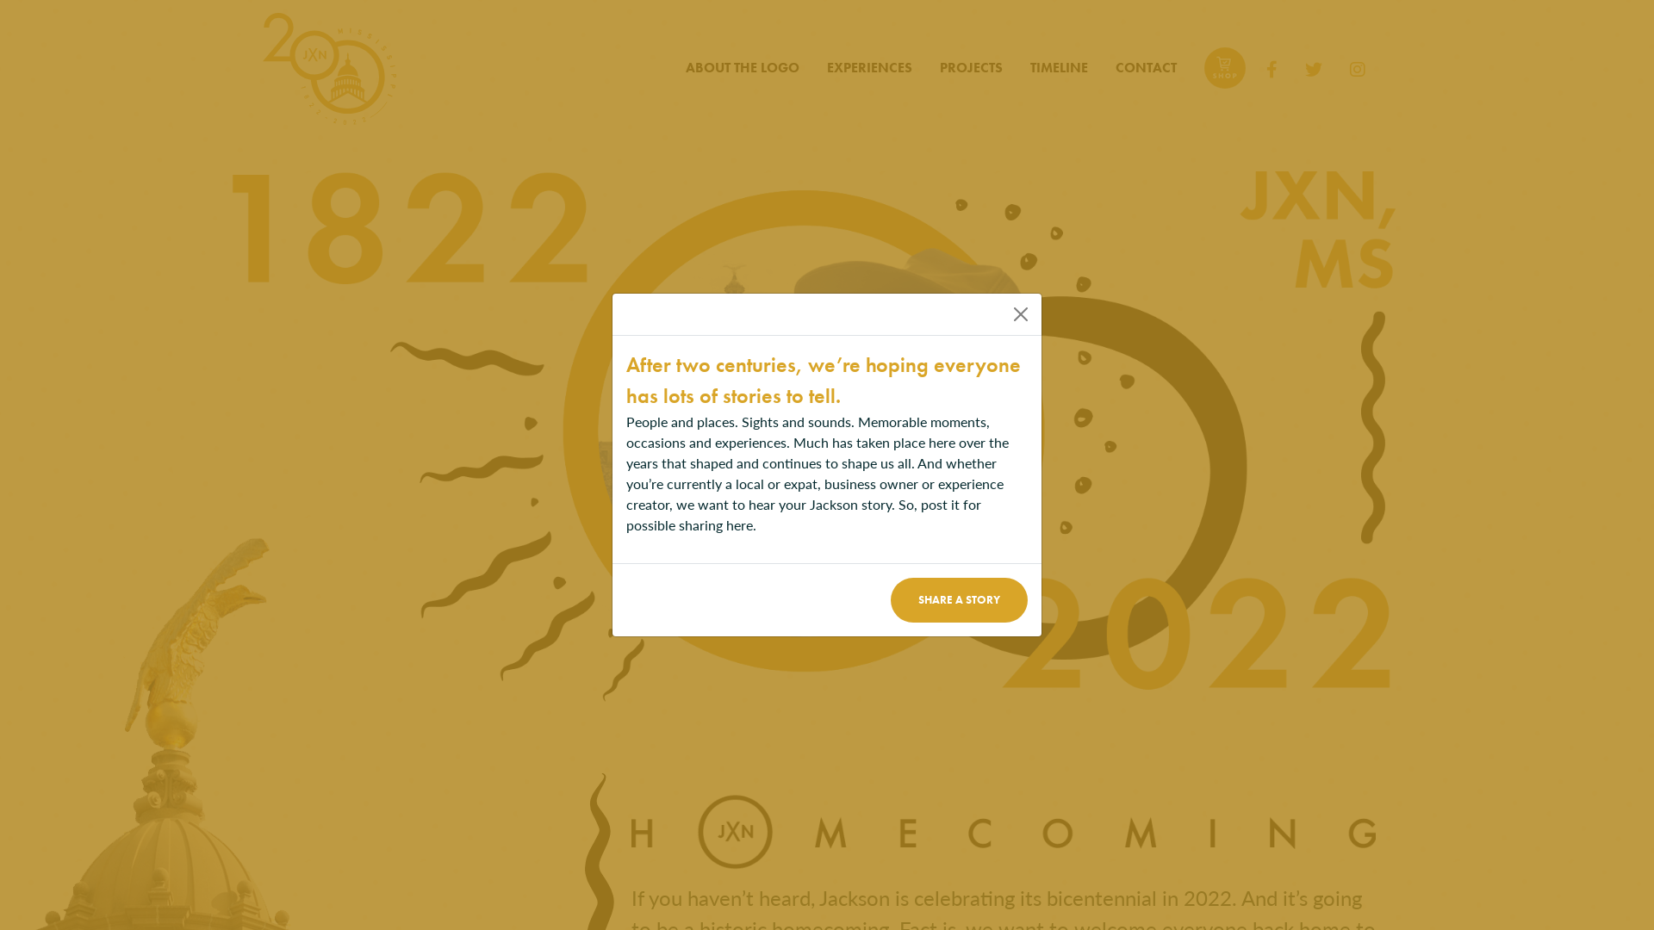  I want to click on SHARE A STORY, so click(960, 599).